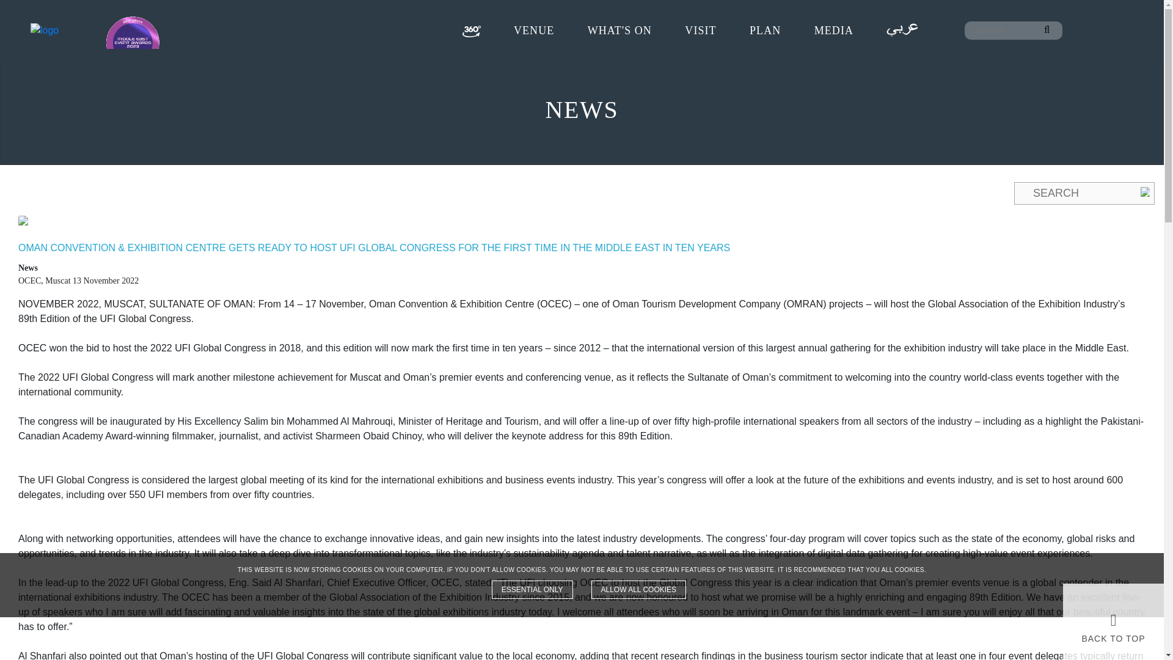 This screenshot has width=1173, height=660. What do you see at coordinates (619, 29) in the screenshot?
I see `WHAT'S ON` at bounding box center [619, 29].